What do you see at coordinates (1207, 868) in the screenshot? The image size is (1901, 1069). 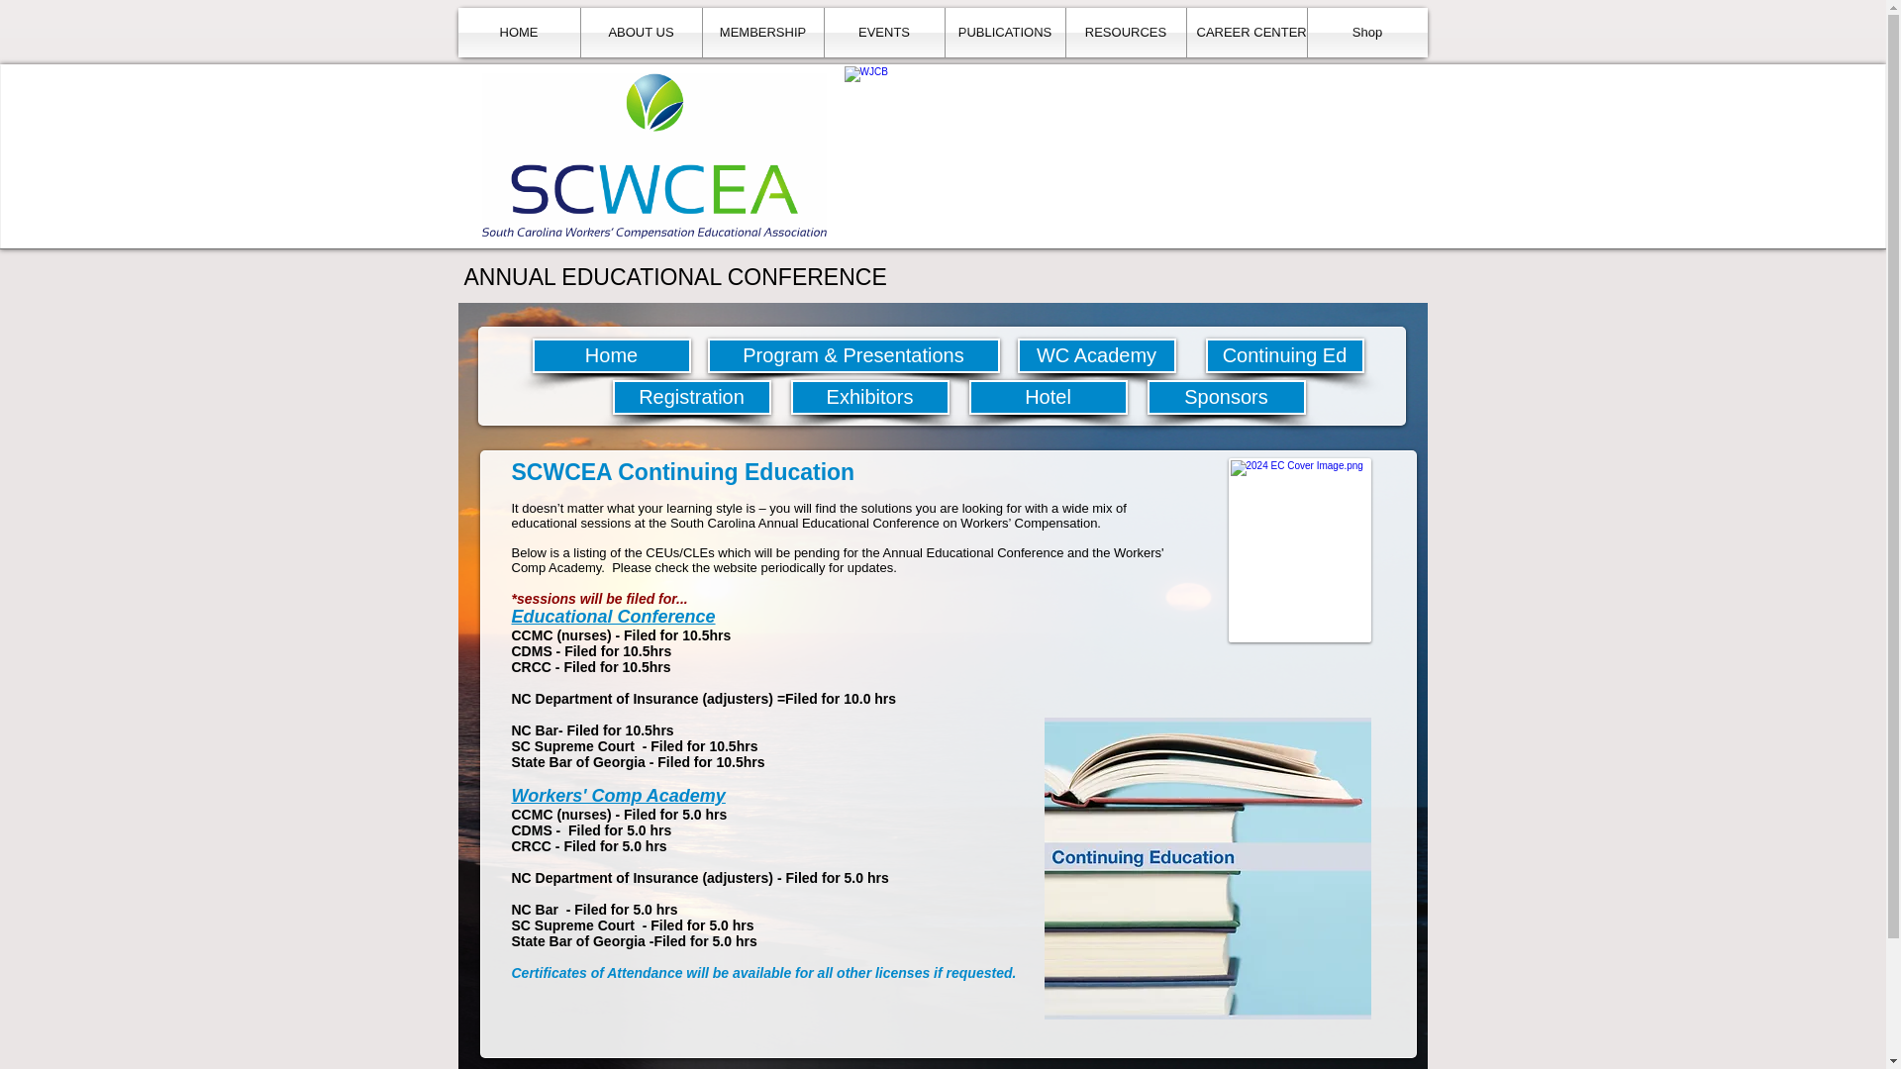 I see `continuingeducation.jpg` at bounding box center [1207, 868].